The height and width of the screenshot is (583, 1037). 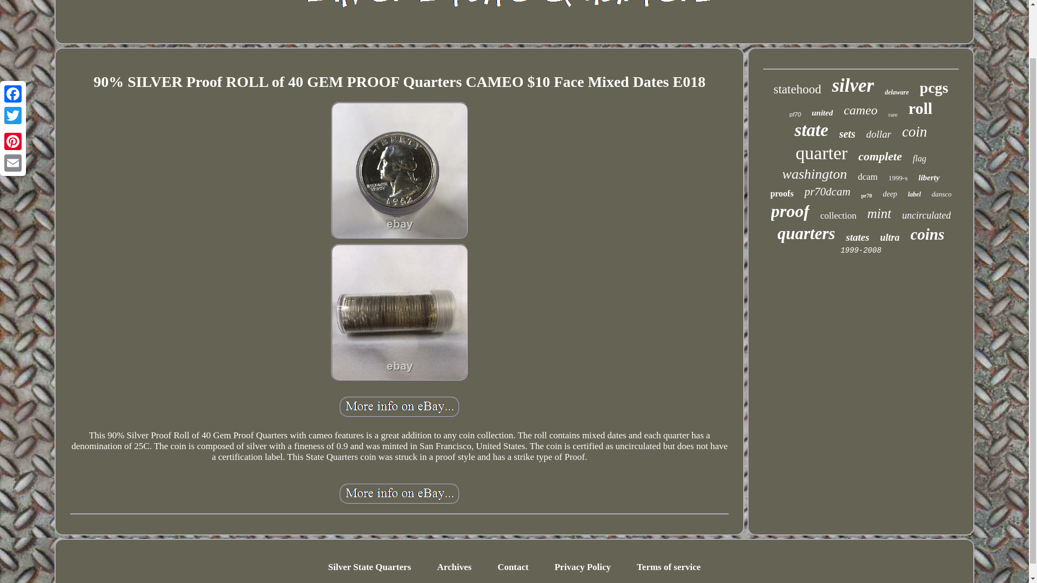 What do you see at coordinates (13, 36) in the screenshot?
I see `Facebook` at bounding box center [13, 36].